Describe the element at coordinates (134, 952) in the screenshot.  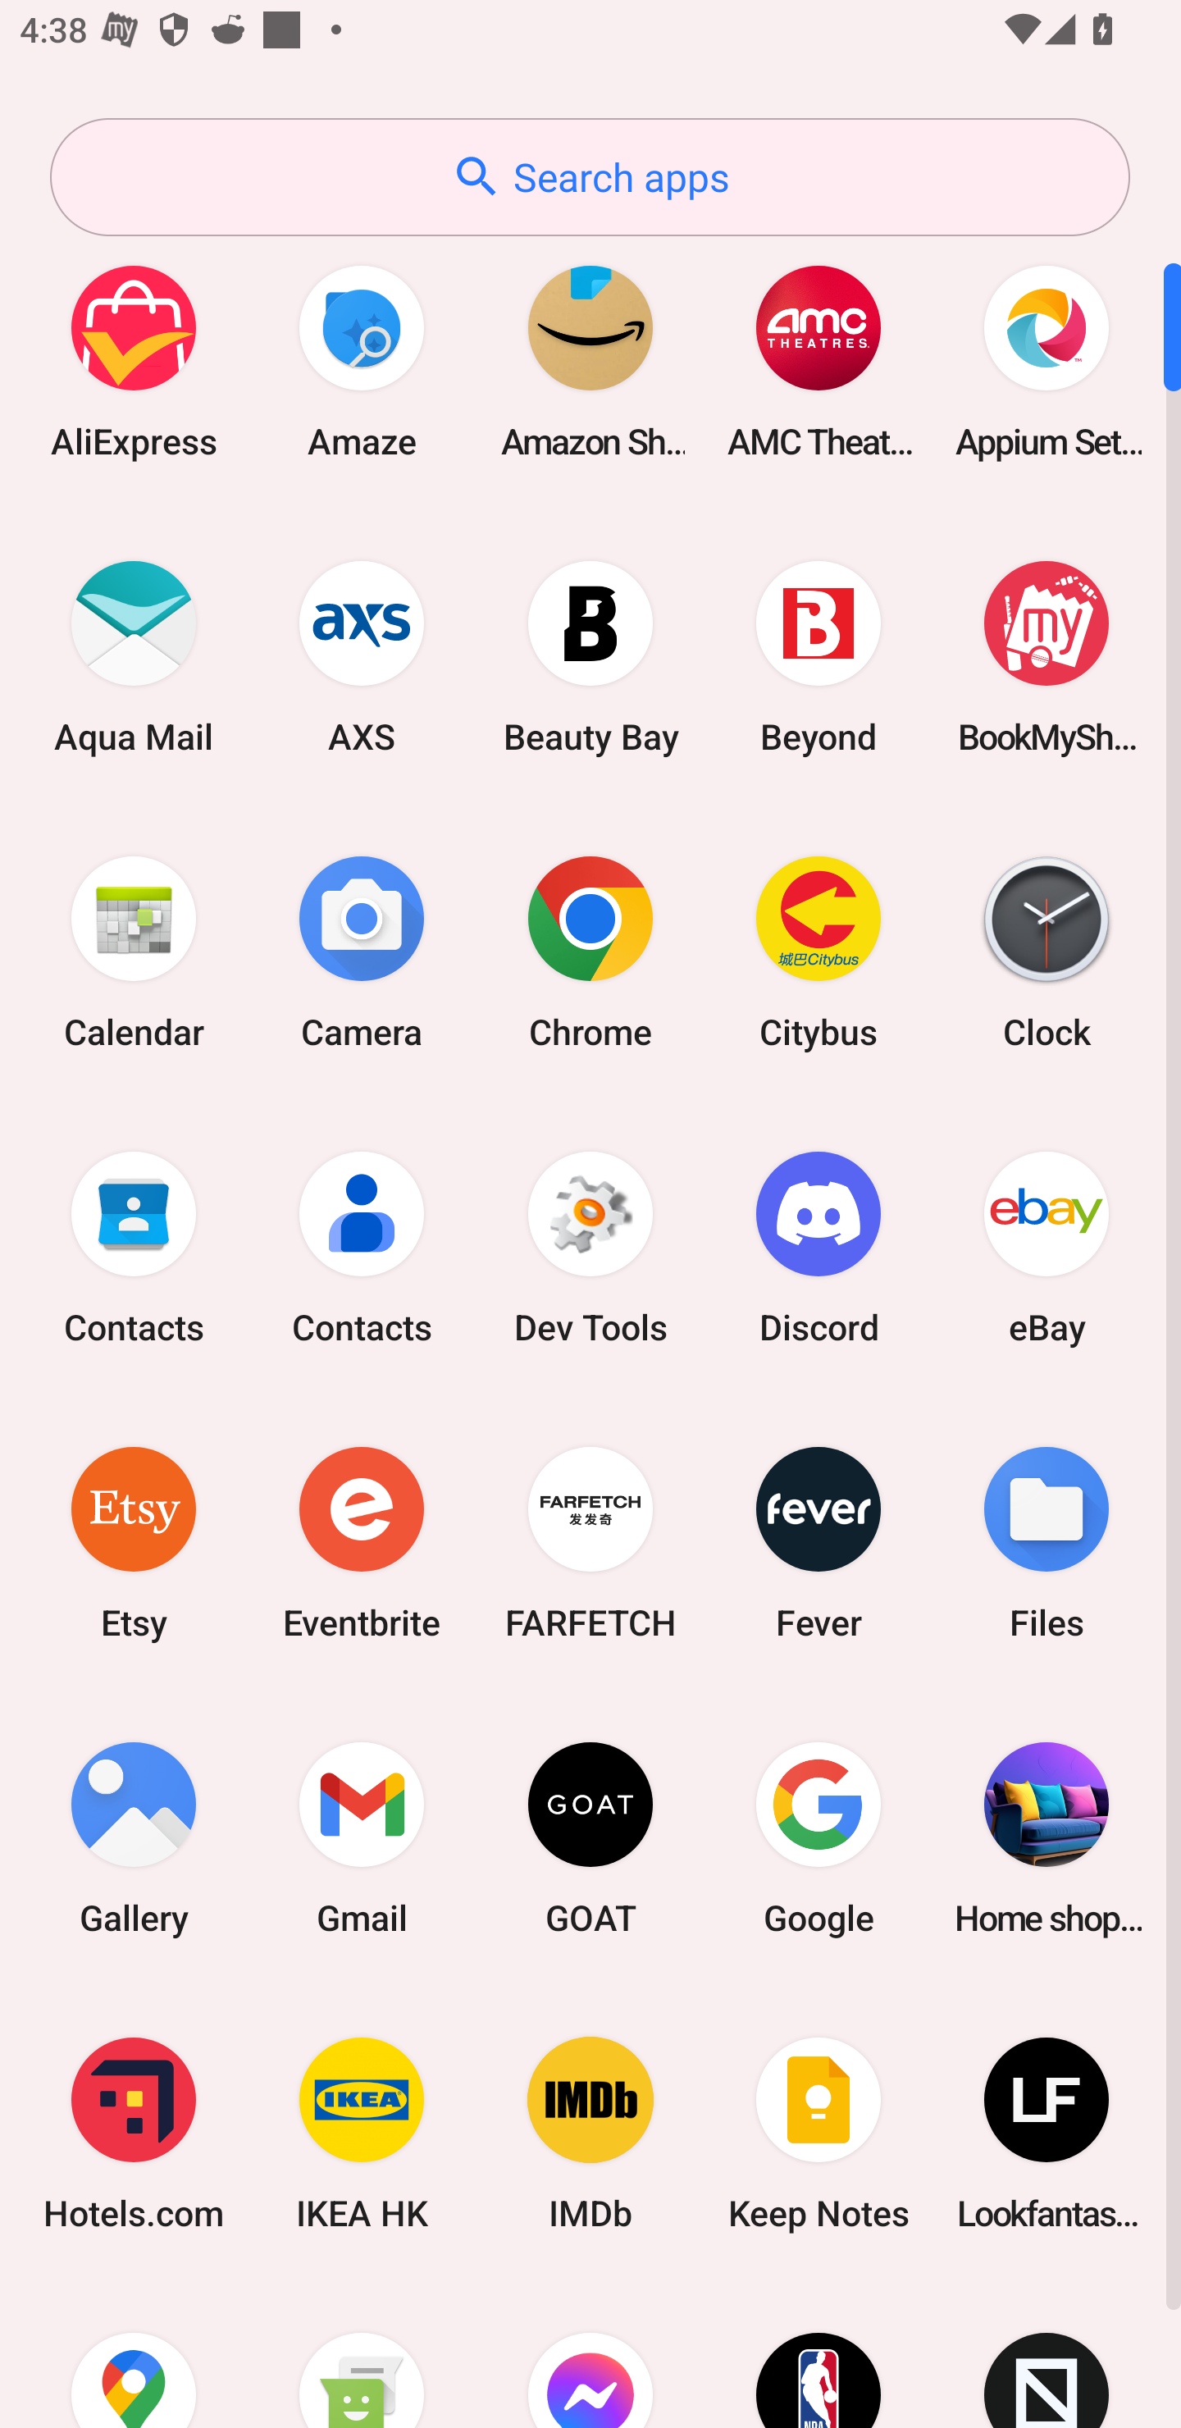
I see `Calendar` at that location.